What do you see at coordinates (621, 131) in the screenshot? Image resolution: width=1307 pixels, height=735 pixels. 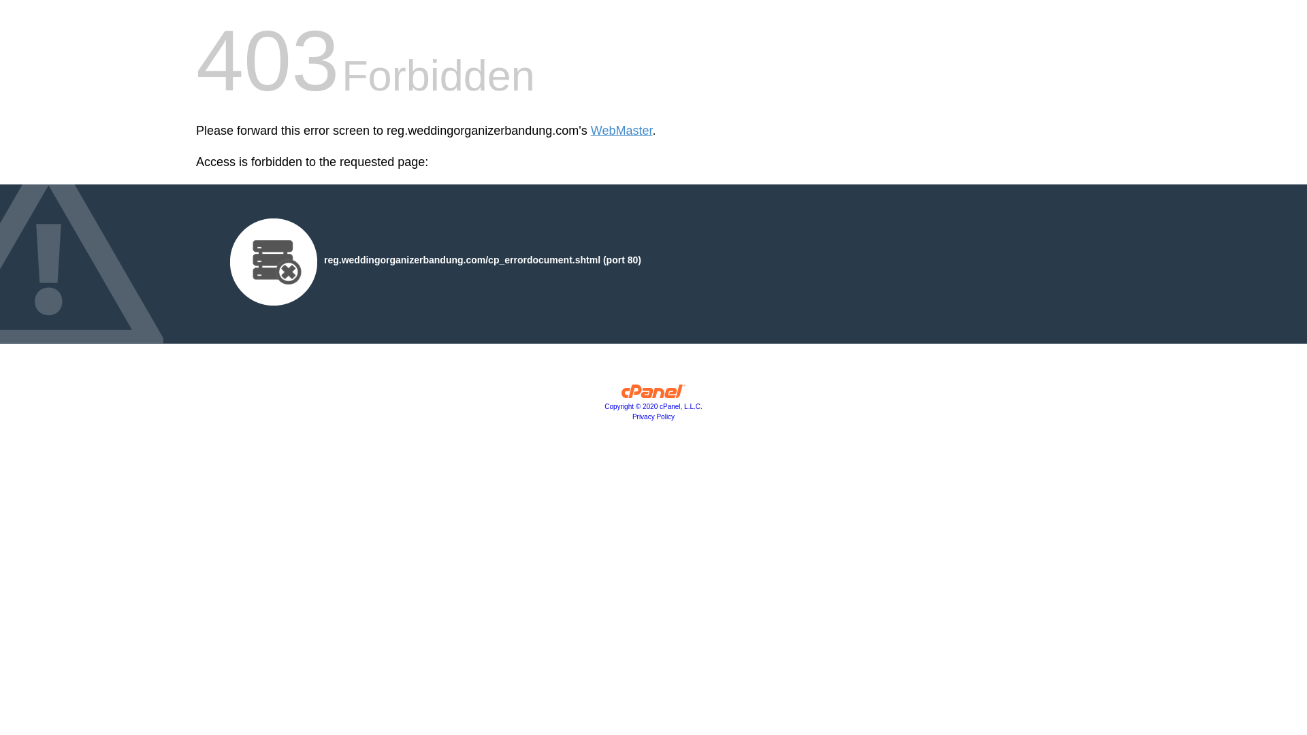 I see `WebMaster` at bounding box center [621, 131].